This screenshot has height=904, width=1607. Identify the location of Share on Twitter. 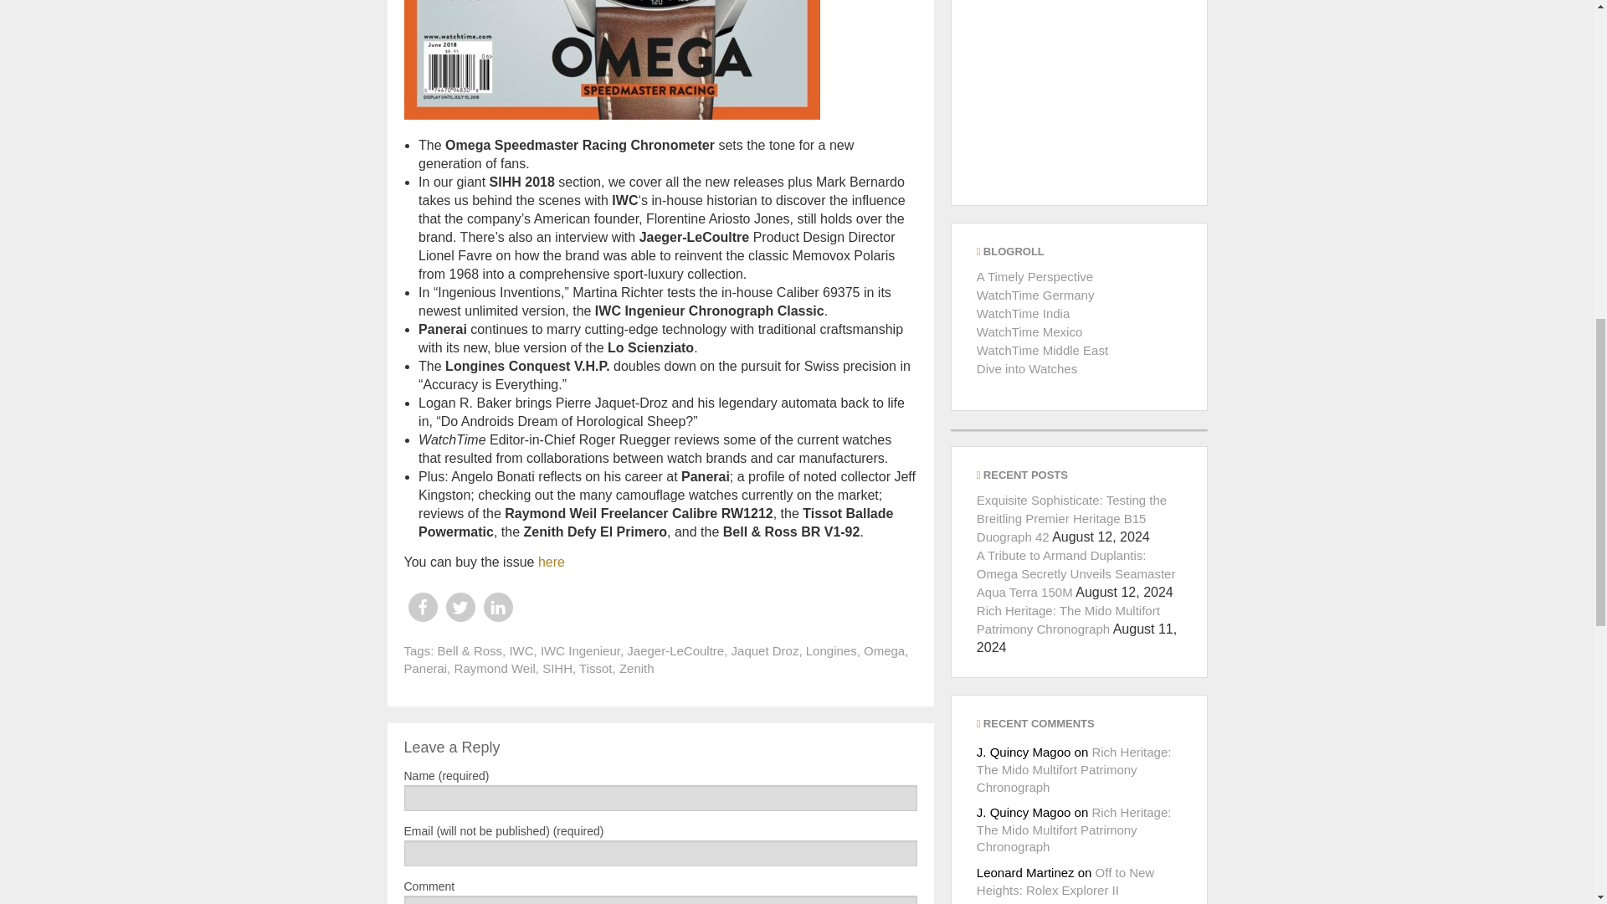
(459, 608).